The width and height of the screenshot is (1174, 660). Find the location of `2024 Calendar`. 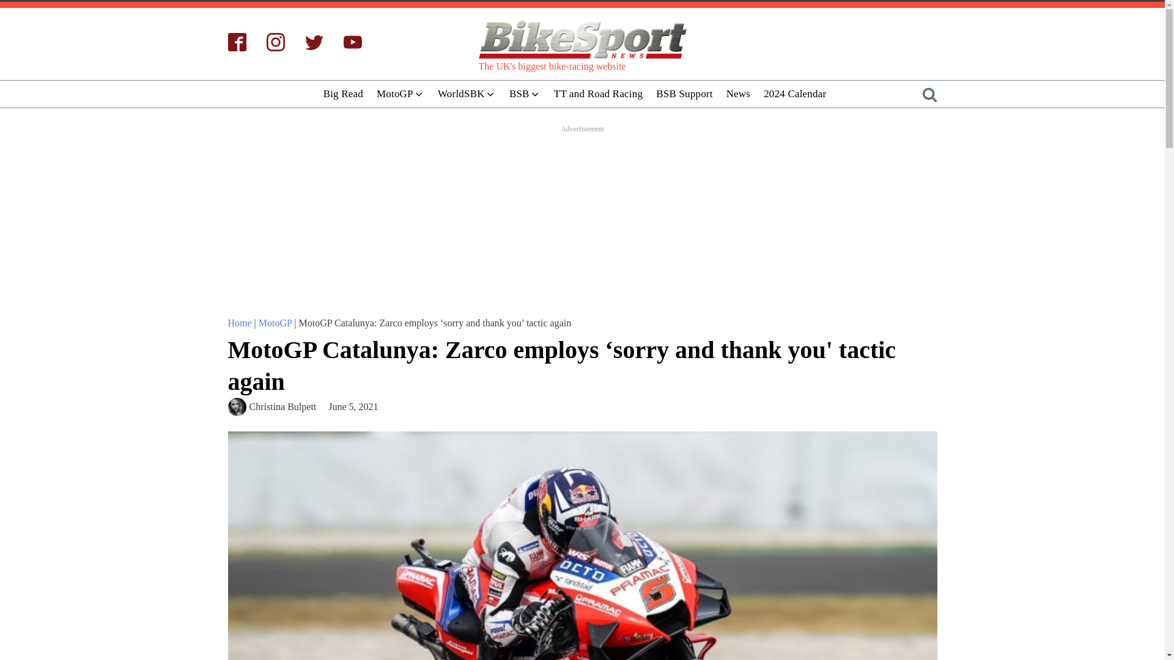

2024 Calendar is located at coordinates (795, 94).